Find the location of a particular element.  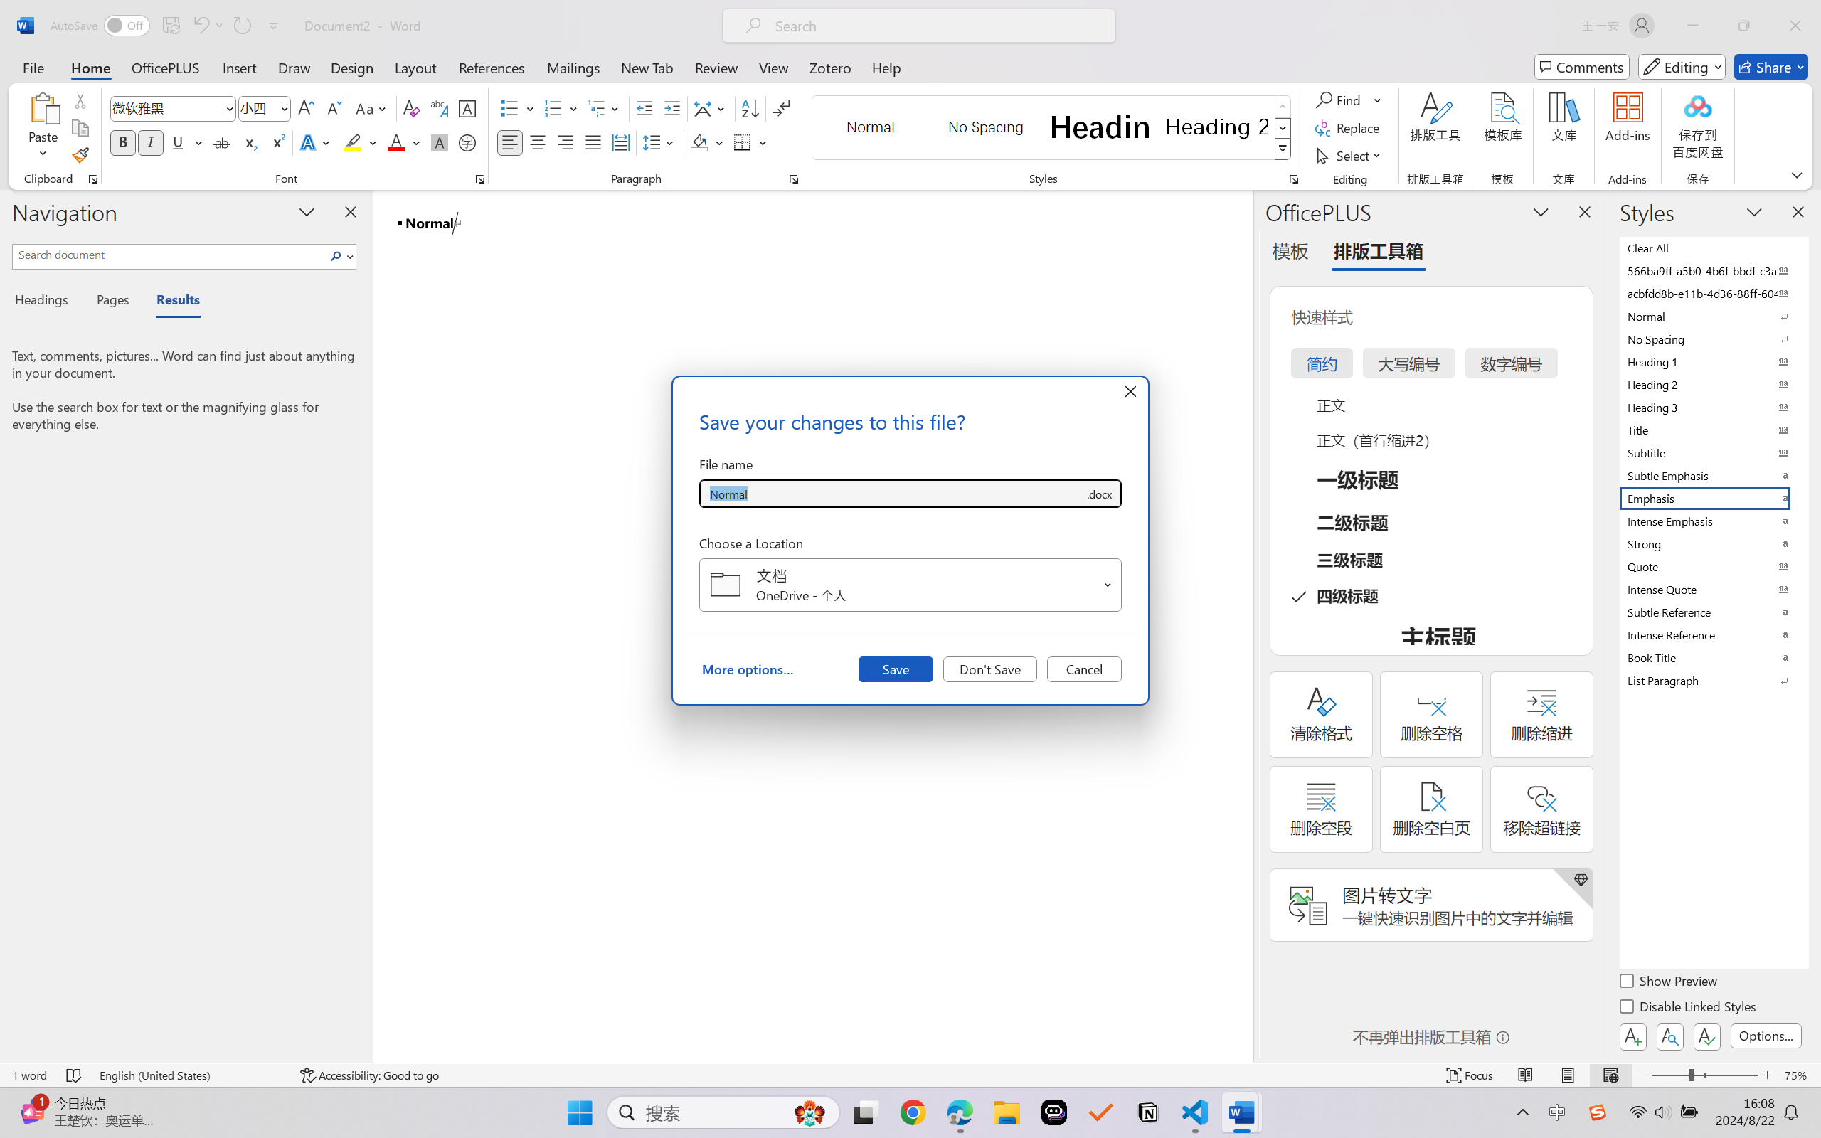

Phonetic Guide... is located at coordinates (438, 108).